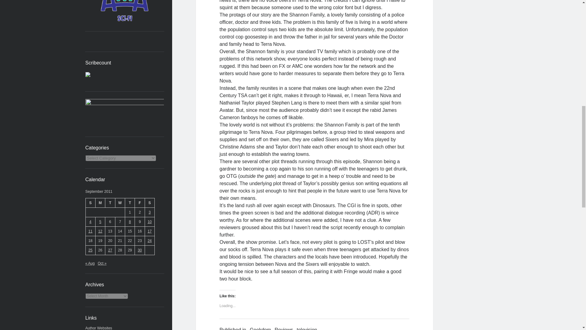  I want to click on 25, so click(90, 250).